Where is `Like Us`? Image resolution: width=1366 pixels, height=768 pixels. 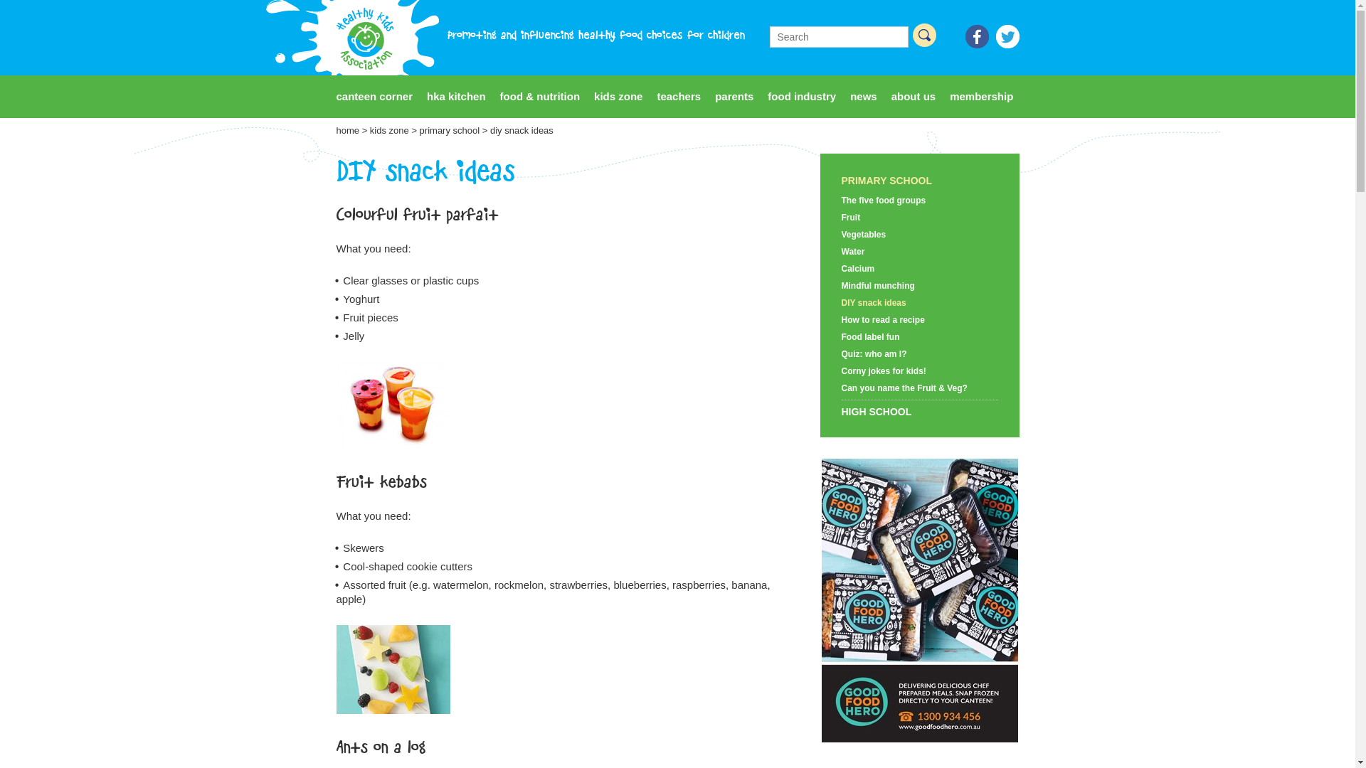
Like Us is located at coordinates (976, 38).